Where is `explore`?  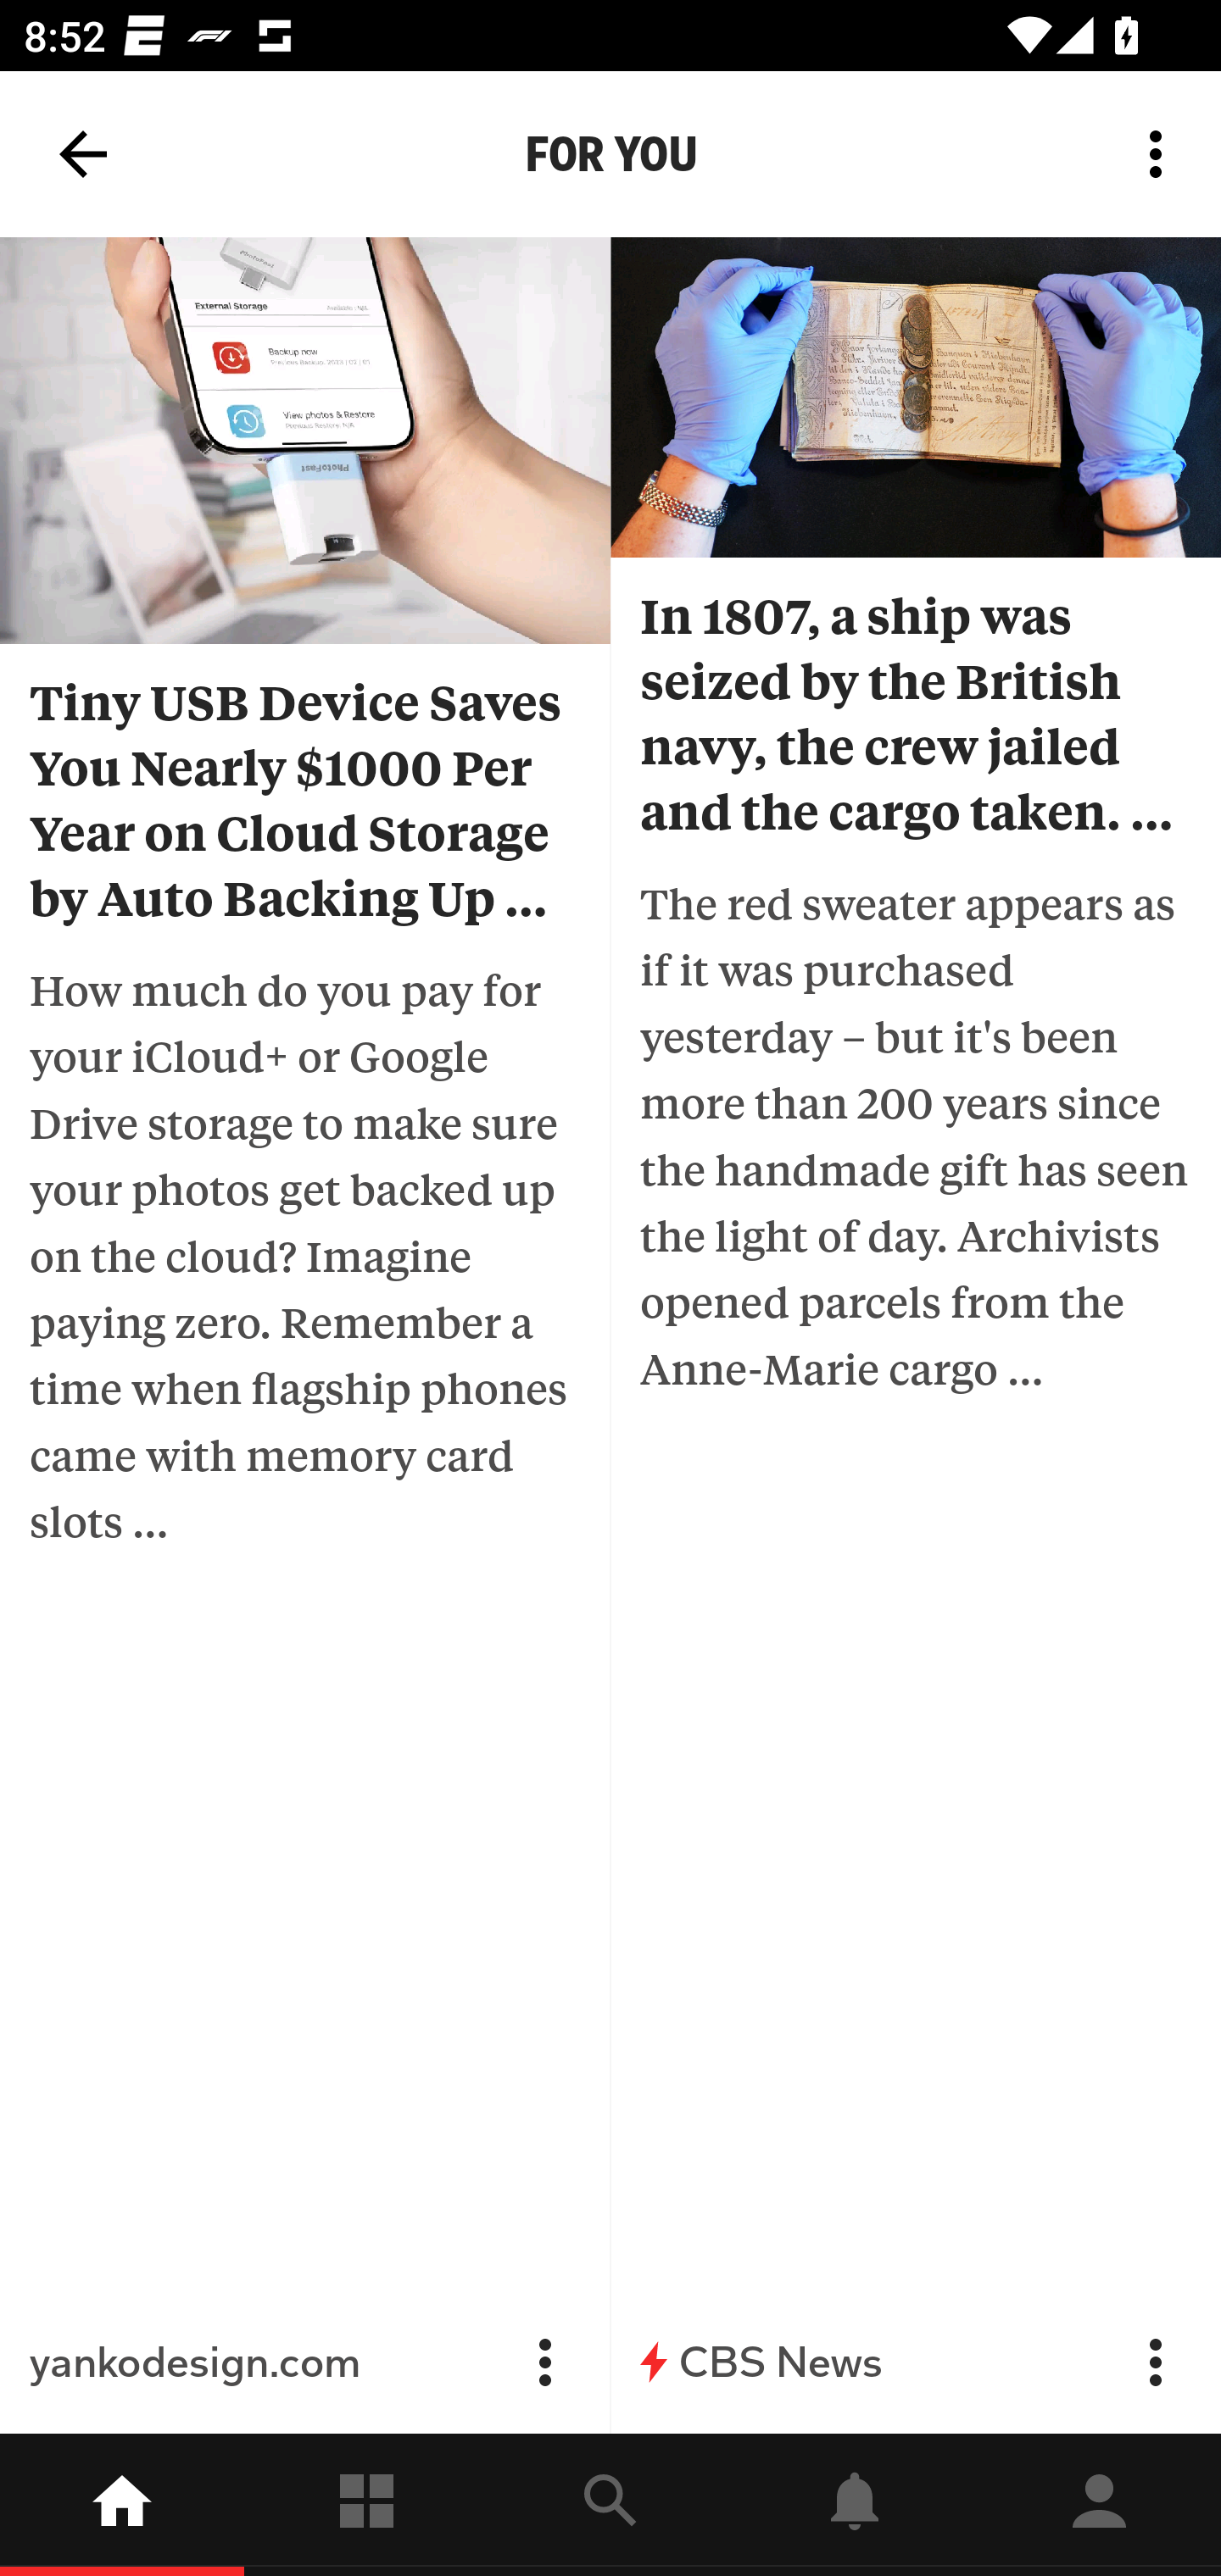 explore is located at coordinates (610, 2505).